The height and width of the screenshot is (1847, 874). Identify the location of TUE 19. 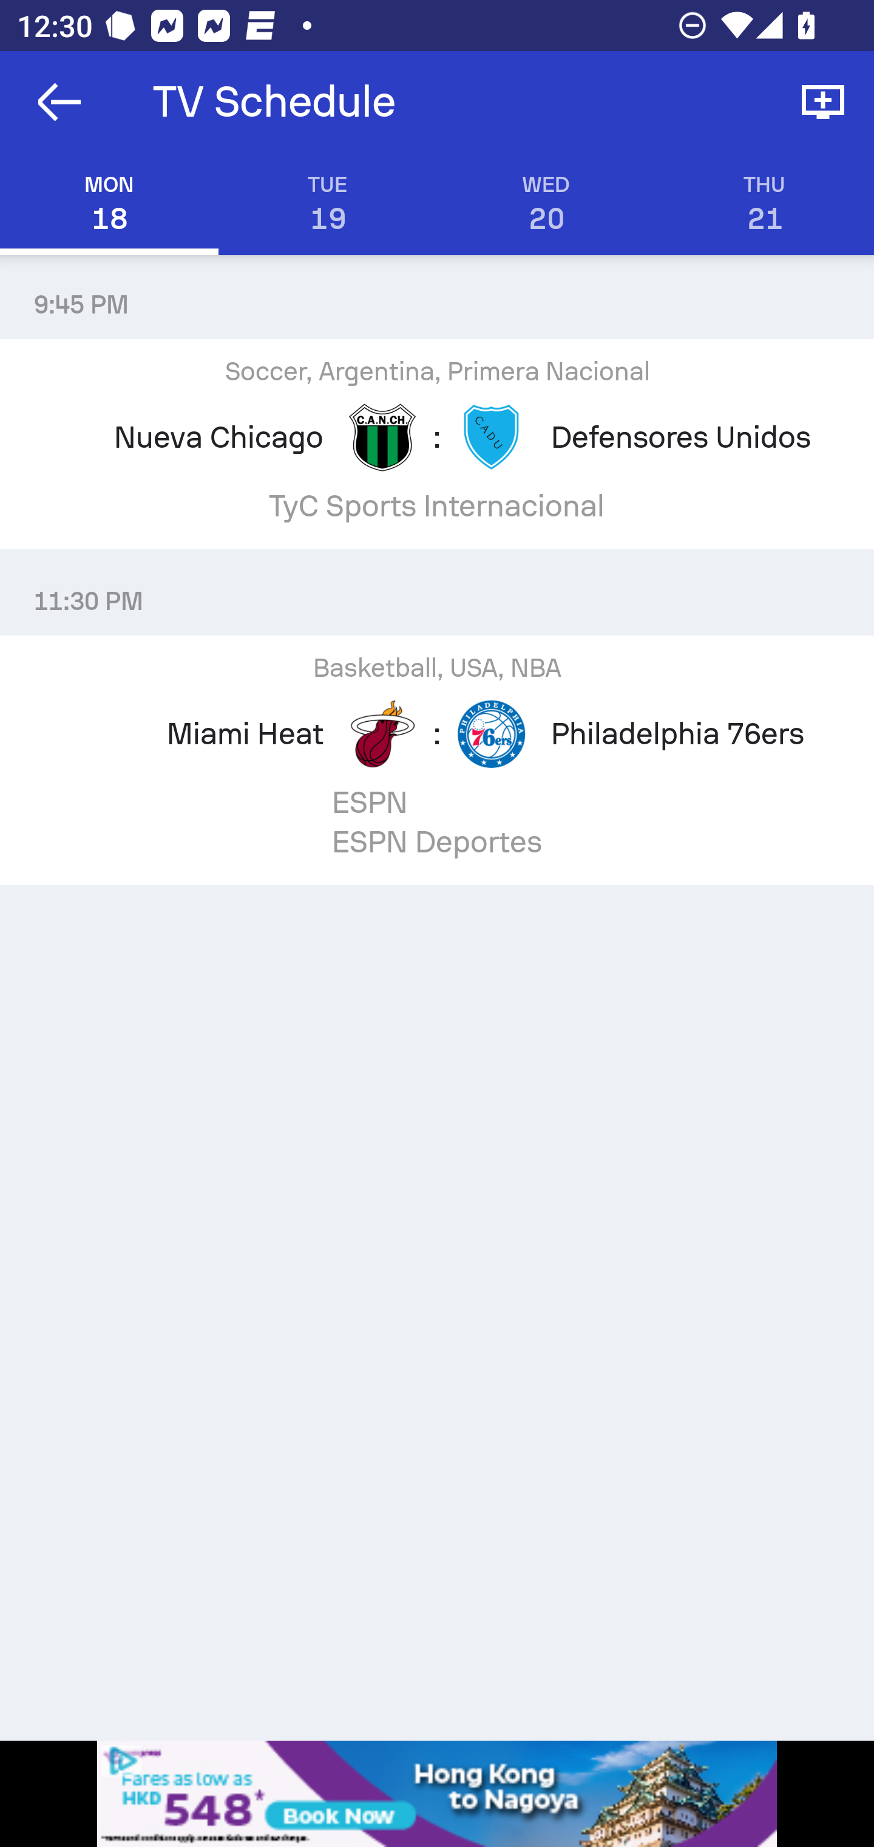
(328, 204).